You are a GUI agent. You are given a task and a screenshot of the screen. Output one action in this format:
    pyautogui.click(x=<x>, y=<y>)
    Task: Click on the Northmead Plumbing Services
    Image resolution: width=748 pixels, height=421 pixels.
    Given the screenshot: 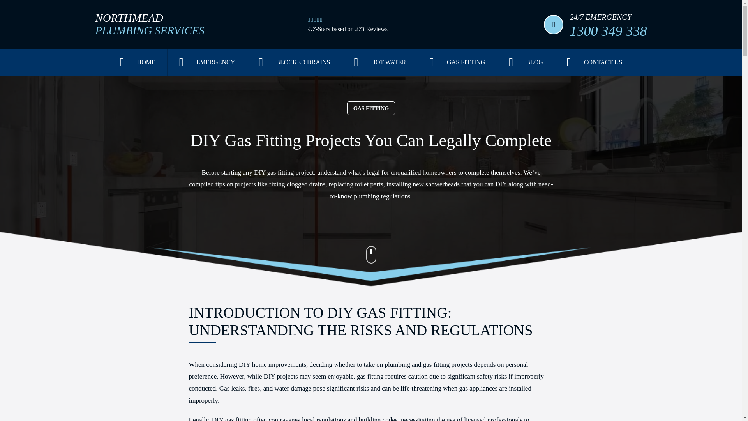 What is the action you would take?
    pyautogui.click(x=594, y=62)
    